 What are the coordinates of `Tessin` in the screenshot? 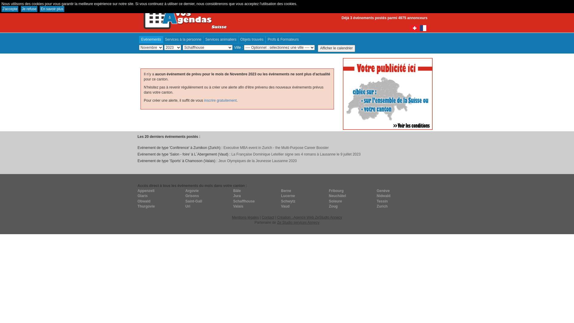 It's located at (399, 202).